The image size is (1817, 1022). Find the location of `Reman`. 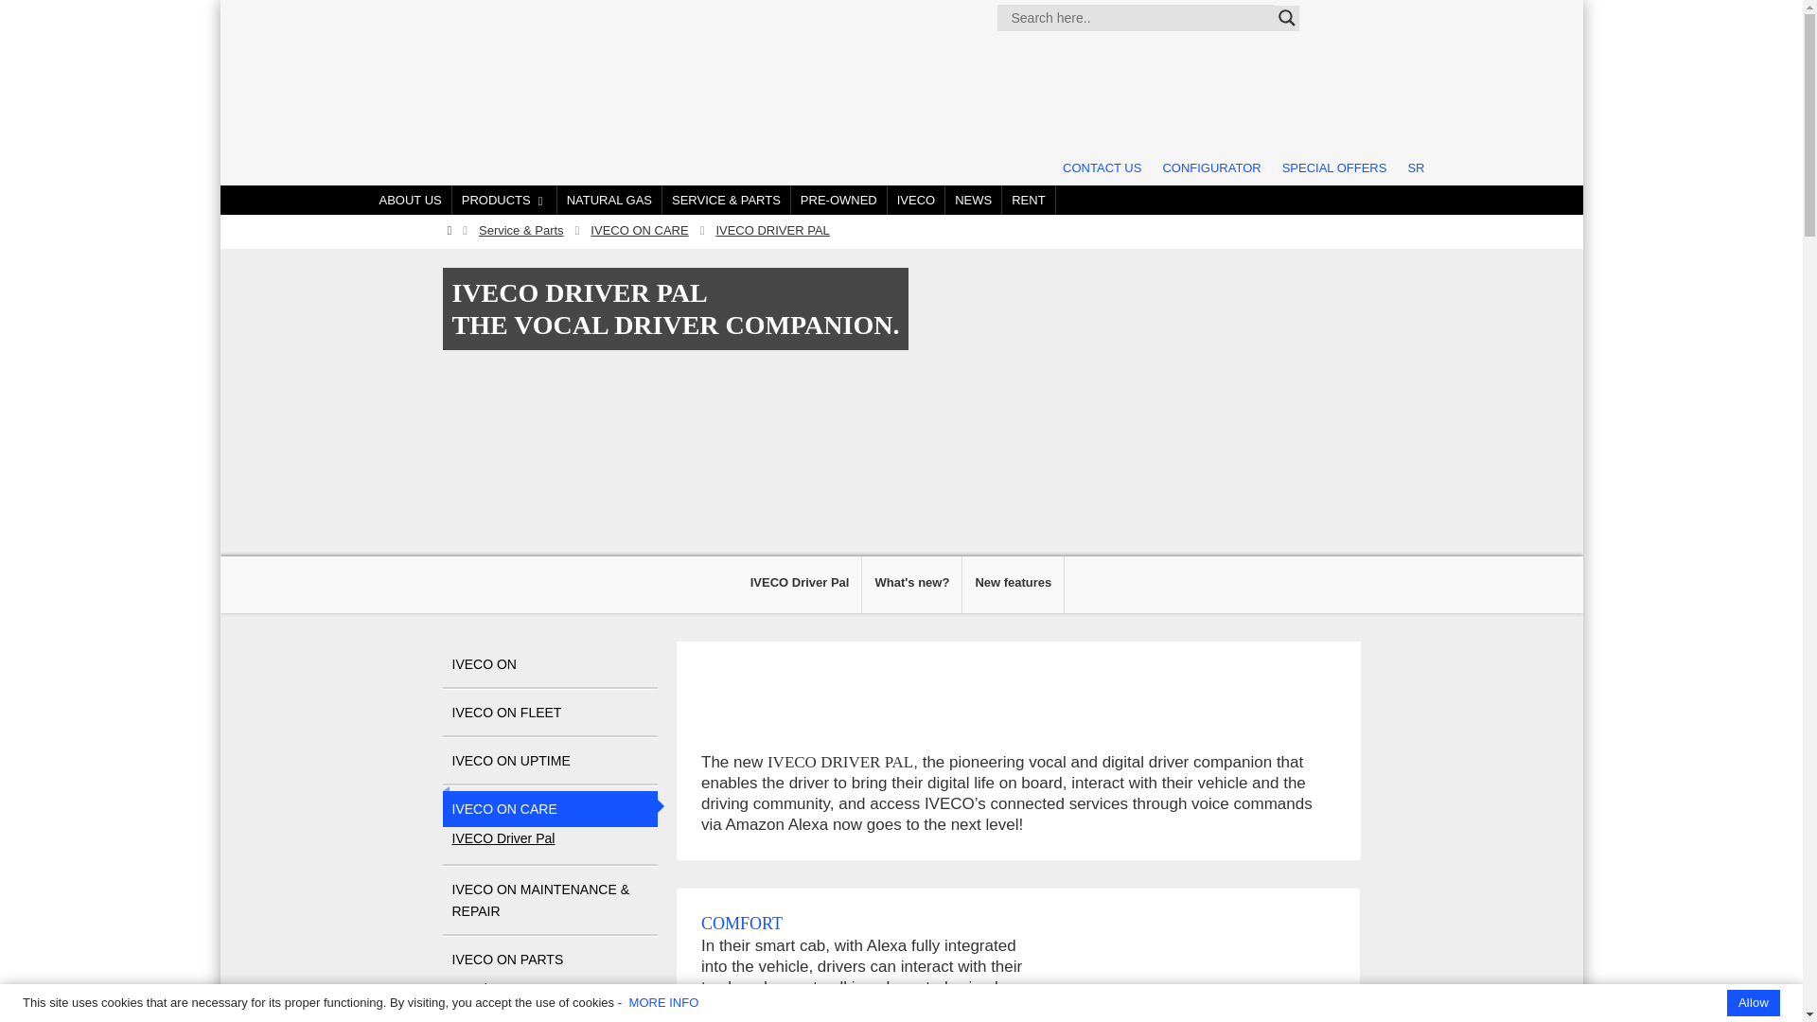

Reman is located at coordinates (473, 1011).